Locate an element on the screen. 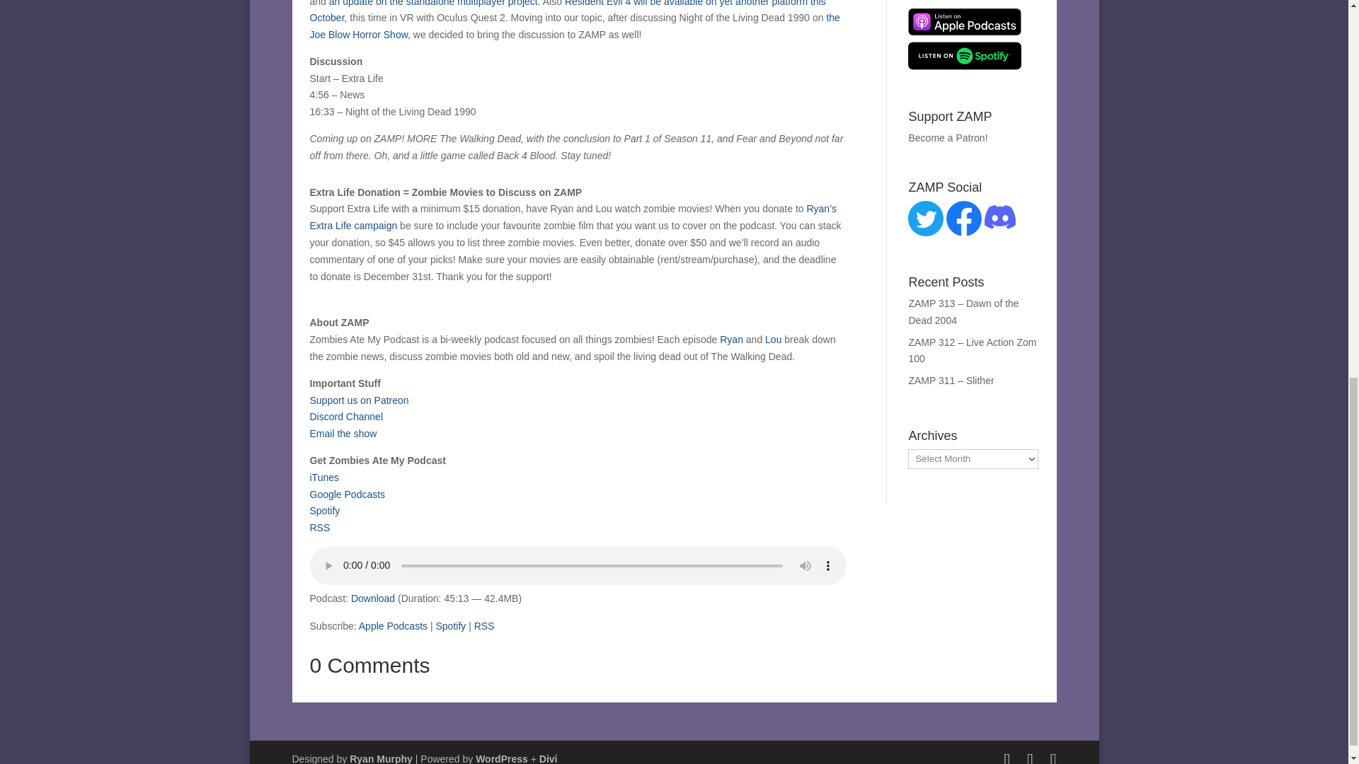  Spotify is located at coordinates (450, 625).